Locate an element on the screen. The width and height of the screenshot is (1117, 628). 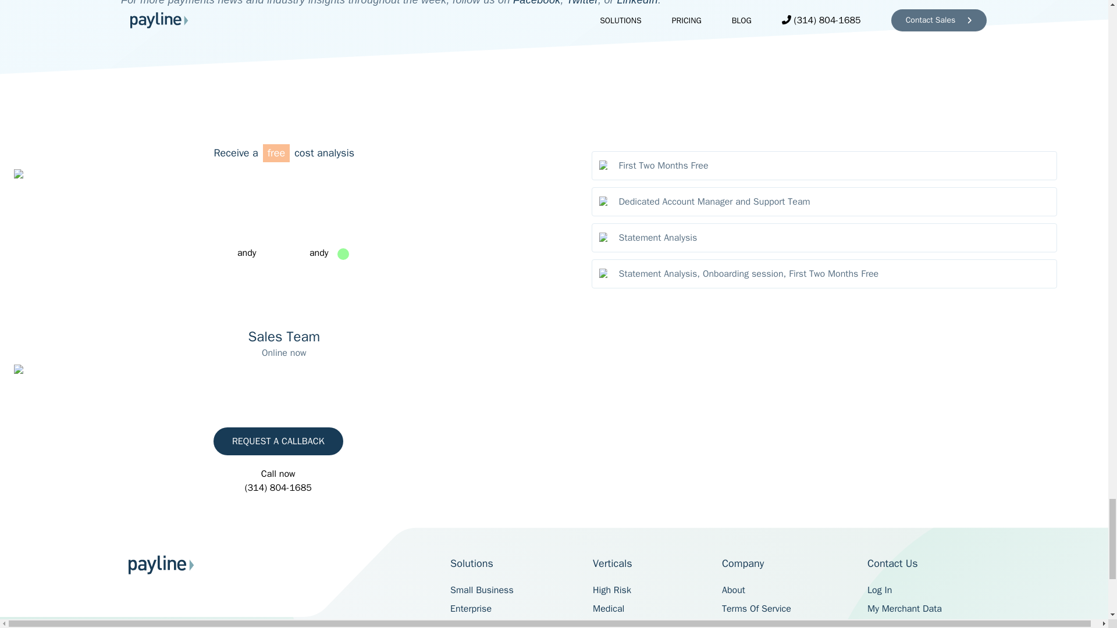
REQUEST A CALLBACK is located at coordinates (278, 441).